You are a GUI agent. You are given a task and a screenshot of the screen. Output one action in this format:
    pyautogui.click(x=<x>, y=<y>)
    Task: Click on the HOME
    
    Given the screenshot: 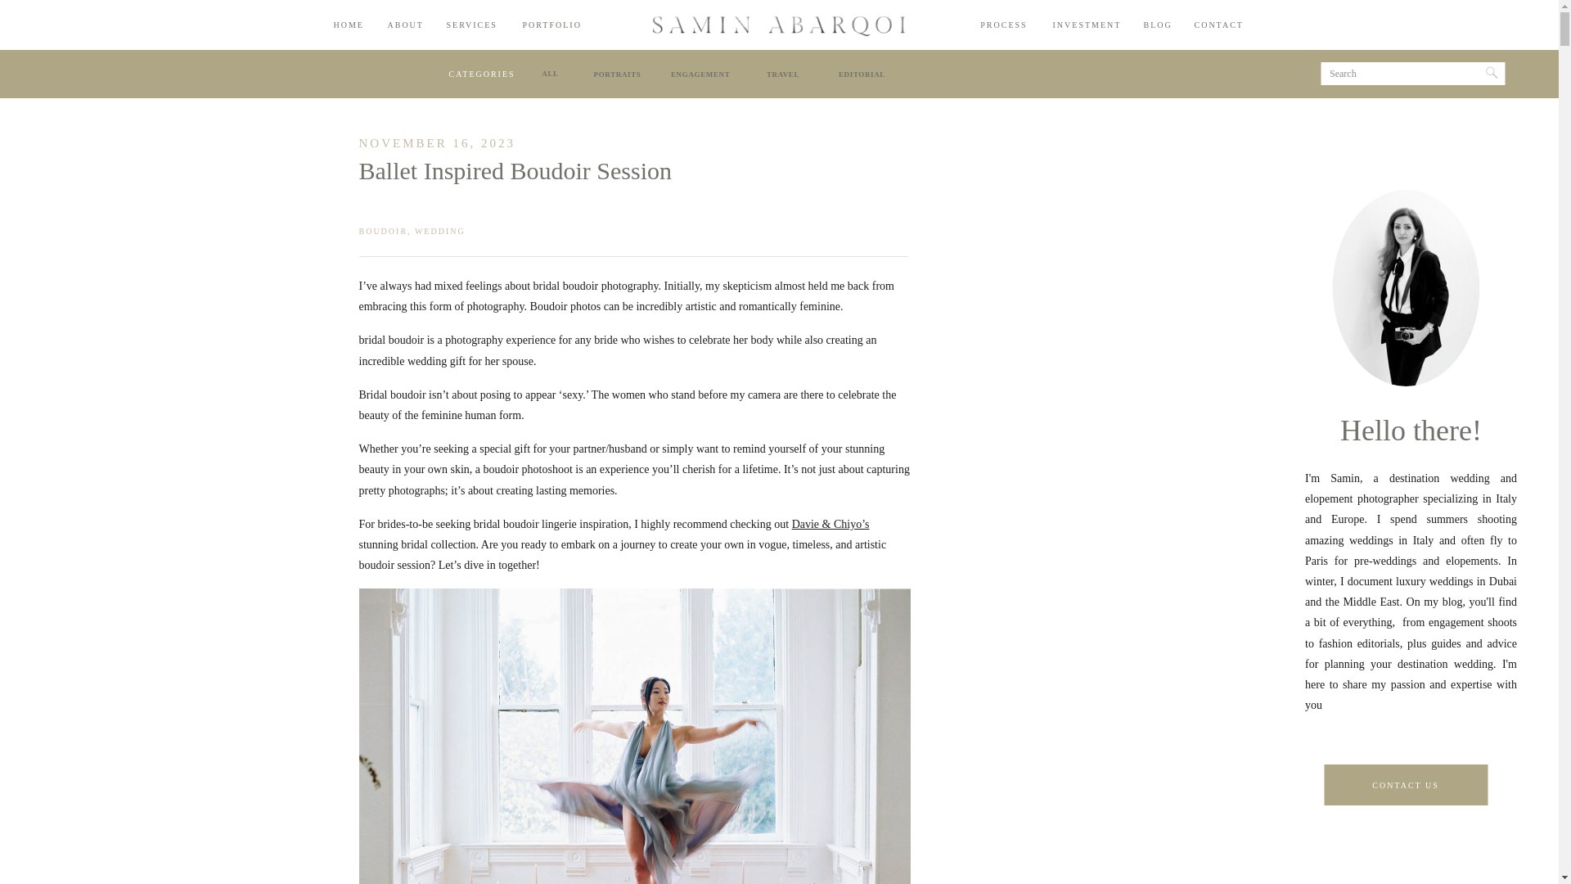 What is the action you would take?
    pyautogui.click(x=348, y=25)
    